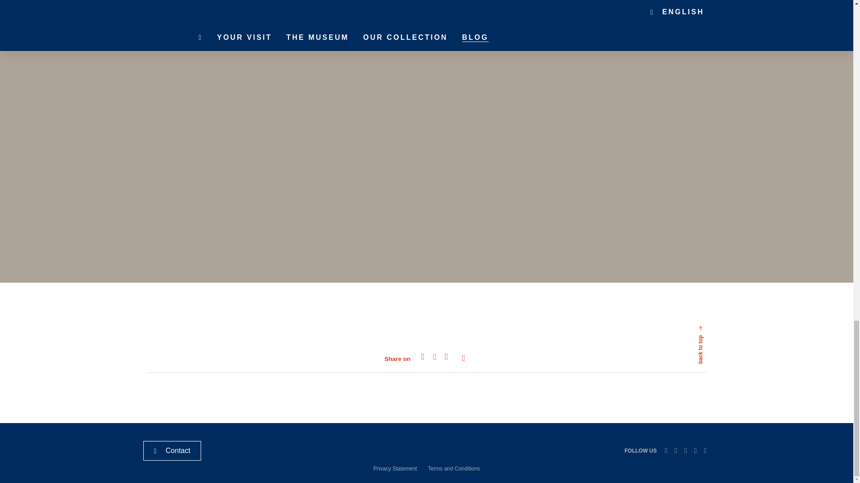  I want to click on Privacy Statement, so click(395, 469).